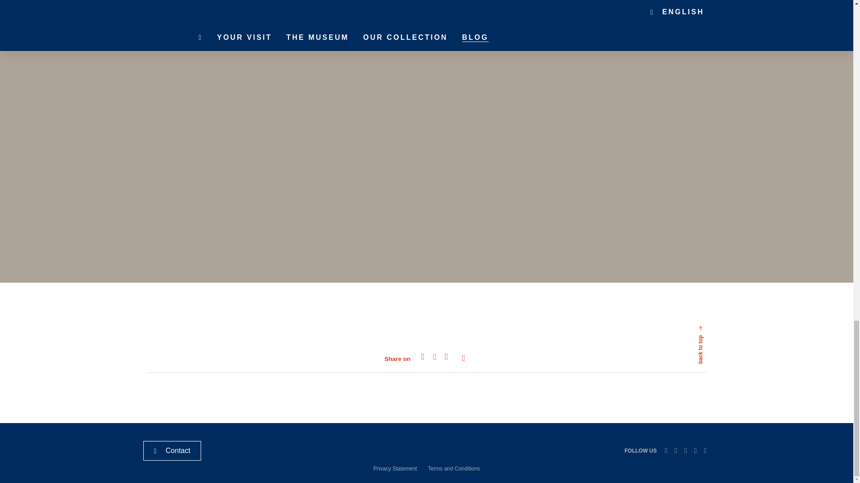  I want to click on Privacy Statement, so click(395, 469).